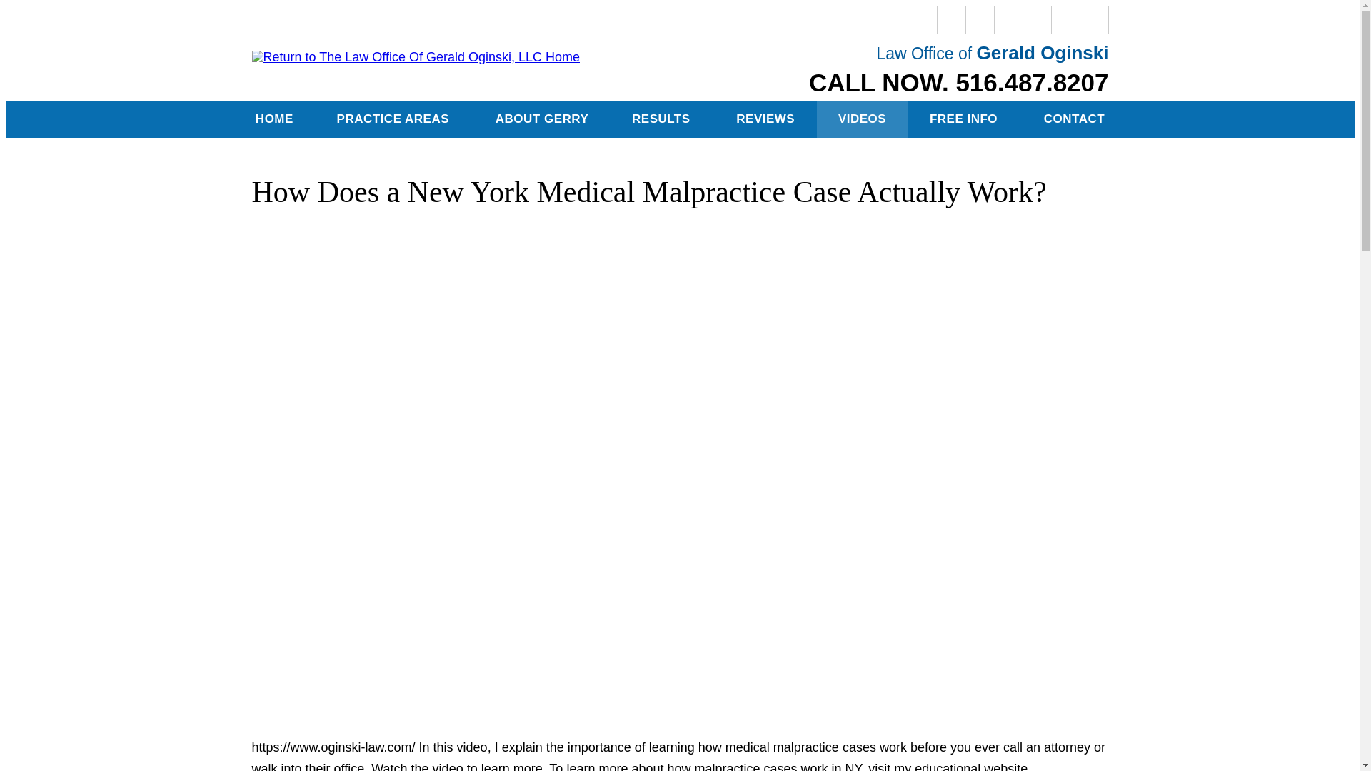 Image resolution: width=1371 pixels, height=771 pixels. Describe the element at coordinates (541, 119) in the screenshot. I see `ABOUT GERRY` at that location.